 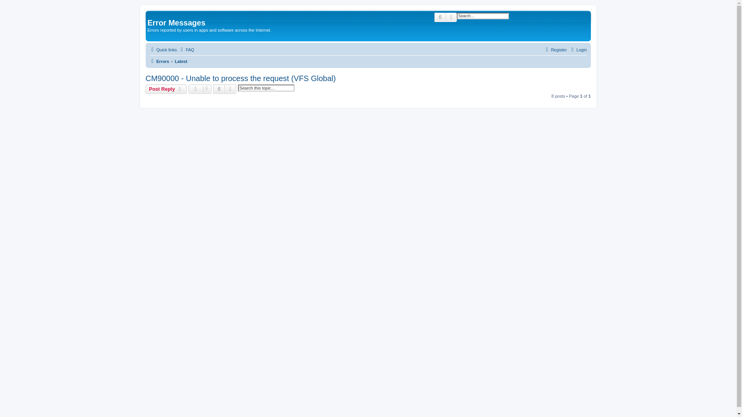 What do you see at coordinates (440, 17) in the screenshot?
I see `Search` at bounding box center [440, 17].